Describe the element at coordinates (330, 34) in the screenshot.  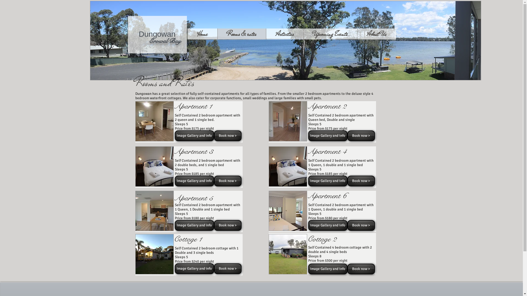
I see `Upcoming Events` at that location.